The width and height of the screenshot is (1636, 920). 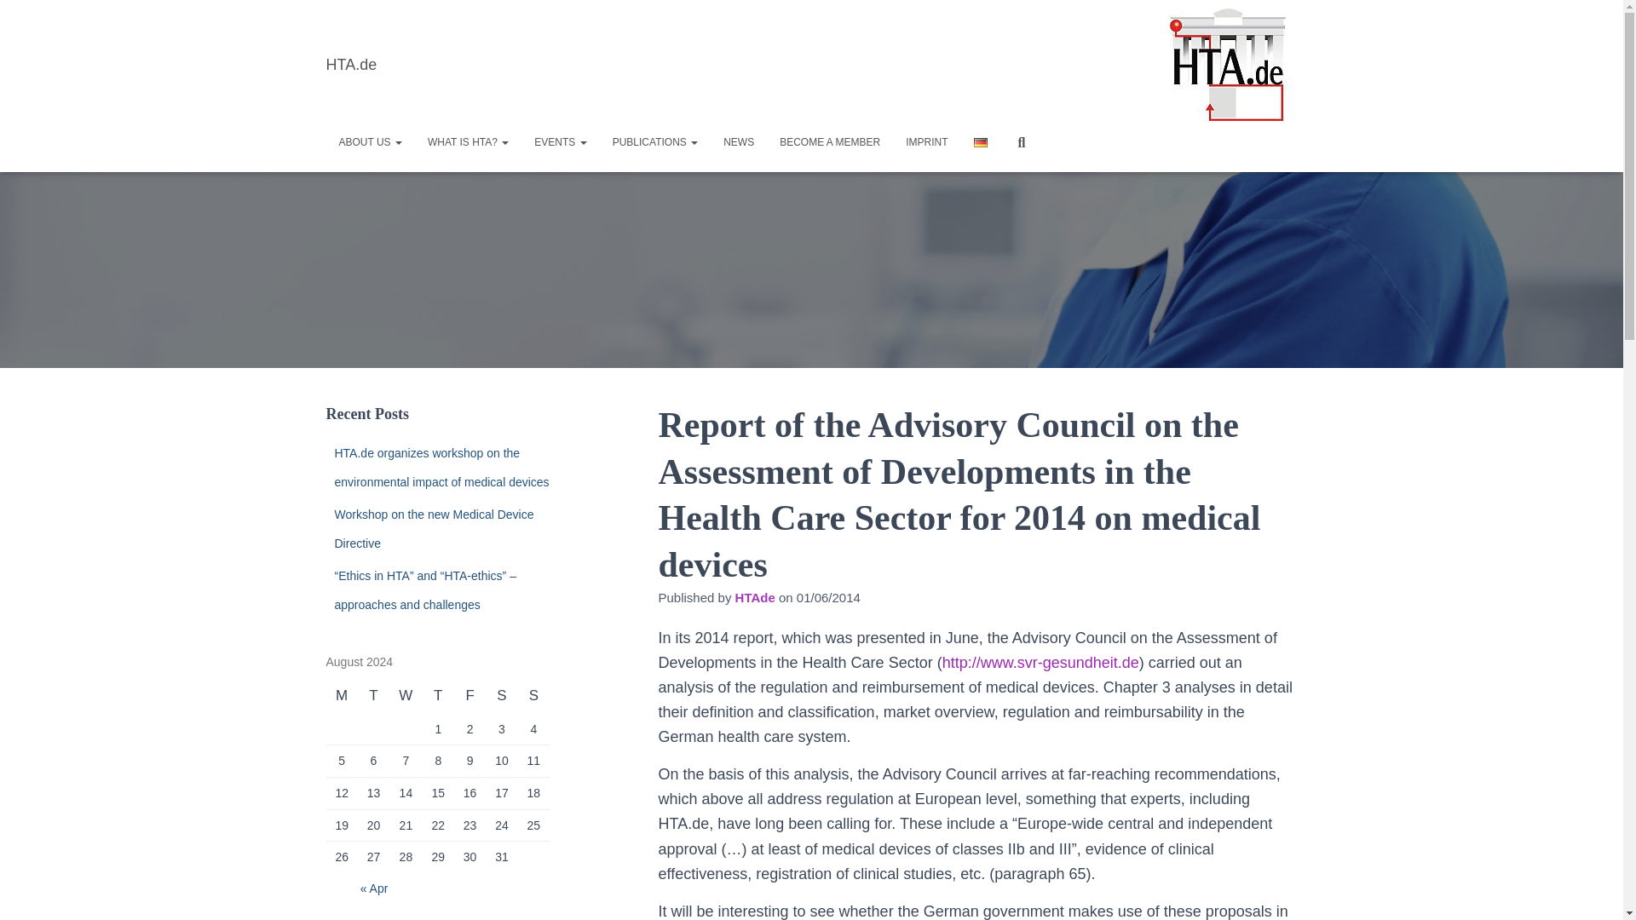 What do you see at coordinates (654, 141) in the screenshot?
I see `Publications` at bounding box center [654, 141].